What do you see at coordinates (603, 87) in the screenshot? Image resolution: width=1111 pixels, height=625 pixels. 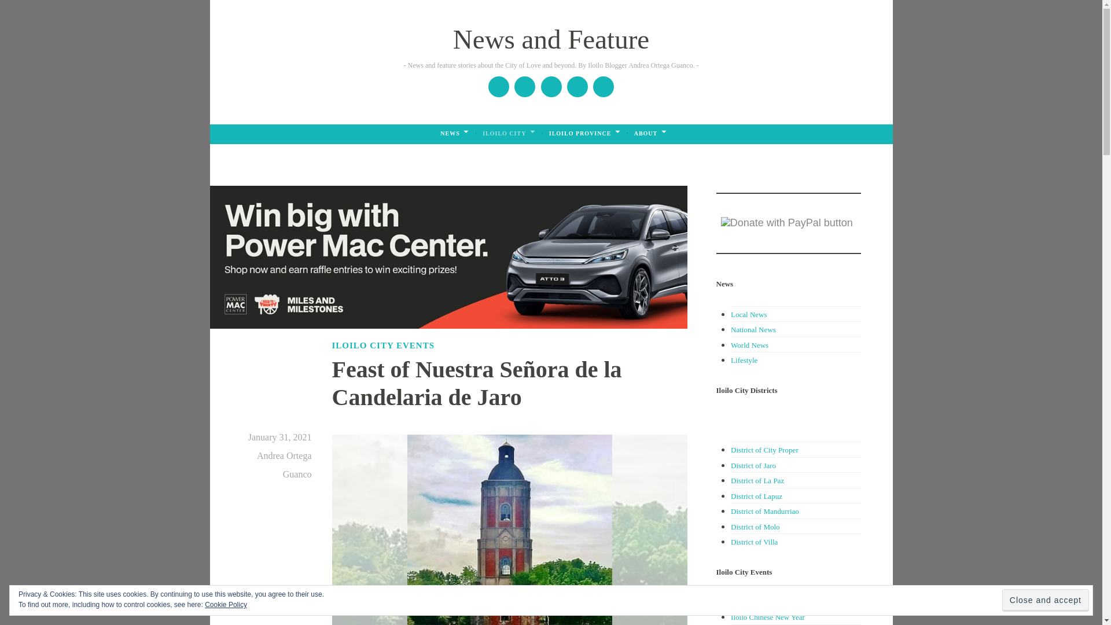 I see `Tiktok` at bounding box center [603, 87].